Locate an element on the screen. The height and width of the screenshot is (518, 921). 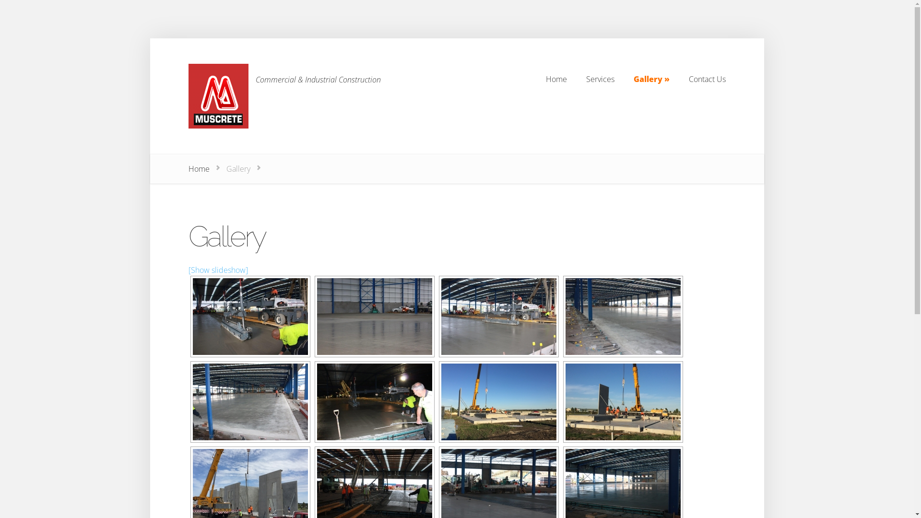
IMG_3011 is located at coordinates (498, 402).